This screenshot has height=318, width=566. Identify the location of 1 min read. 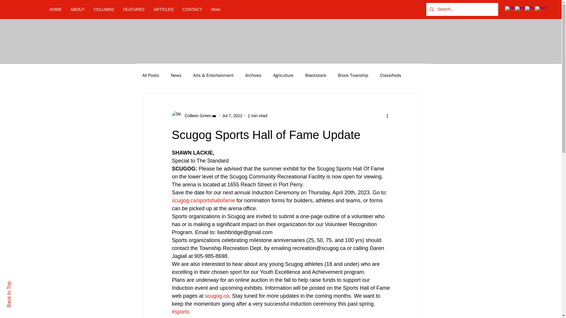
(257, 115).